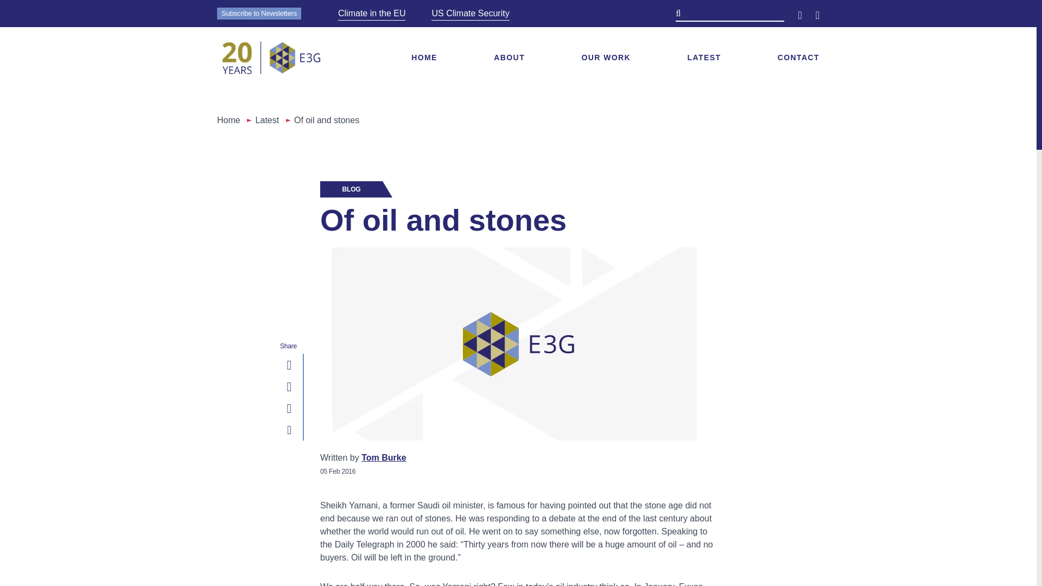 The width and height of the screenshot is (1042, 586). Describe the element at coordinates (470, 13) in the screenshot. I see `US Climate Security` at that location.